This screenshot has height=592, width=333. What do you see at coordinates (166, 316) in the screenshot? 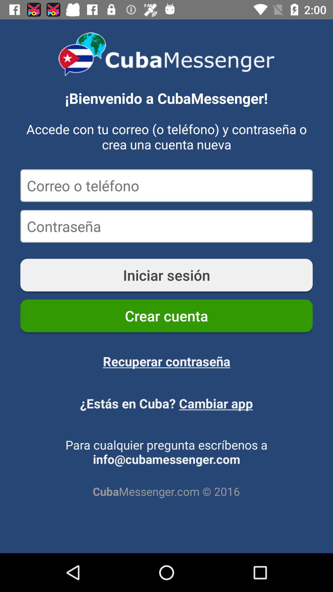
I see `scroll until crear cuenta button` at bounding box center [166, 316].